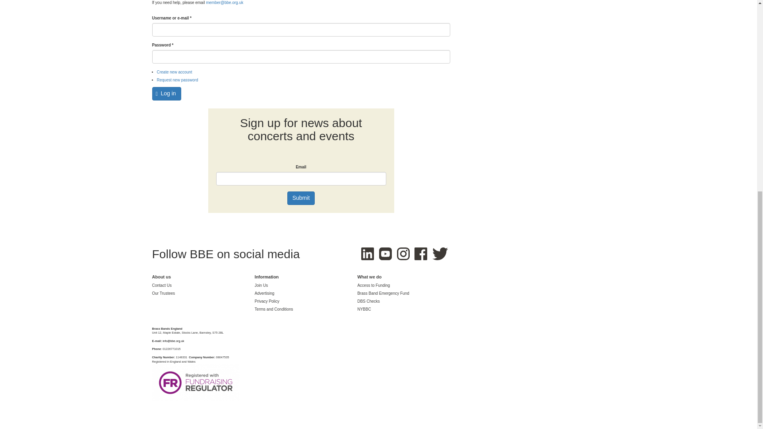  I want to click on Submit, so click(301, 198).